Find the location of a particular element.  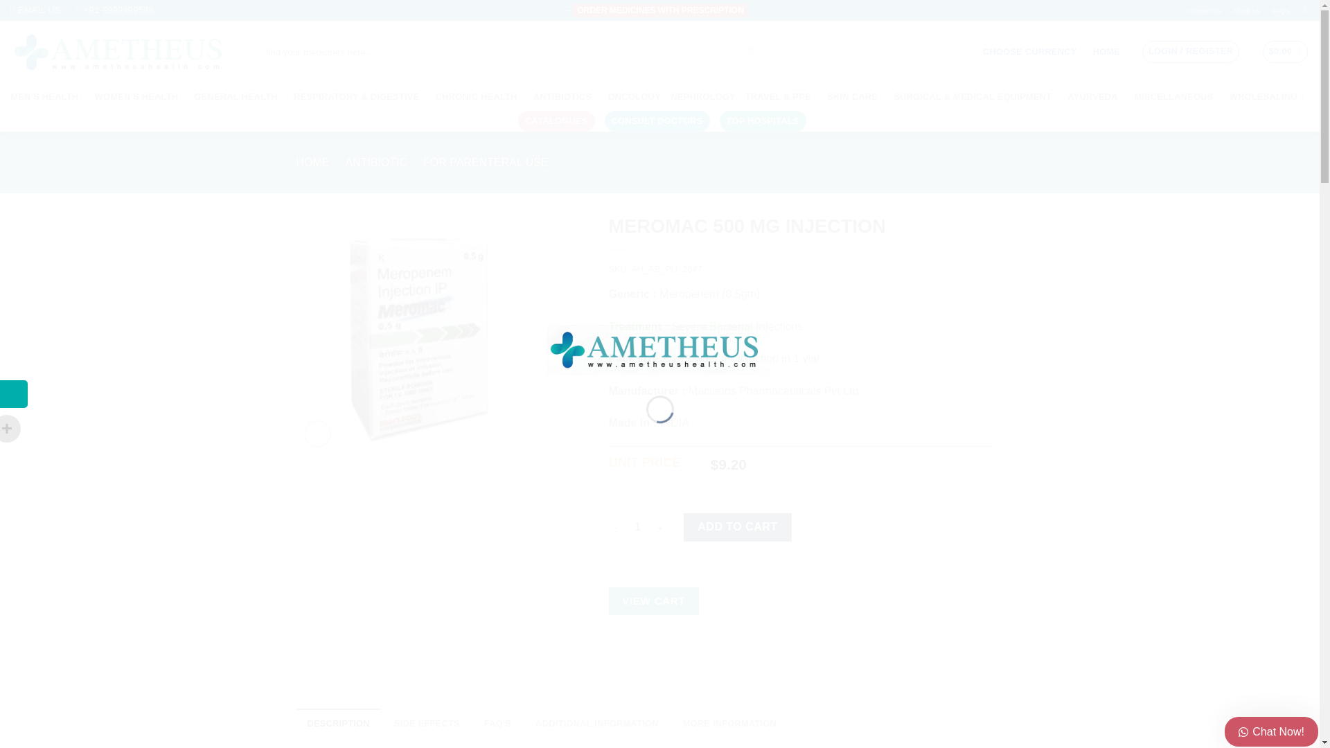

Ametheus Health is located at coordinates (124, 53).